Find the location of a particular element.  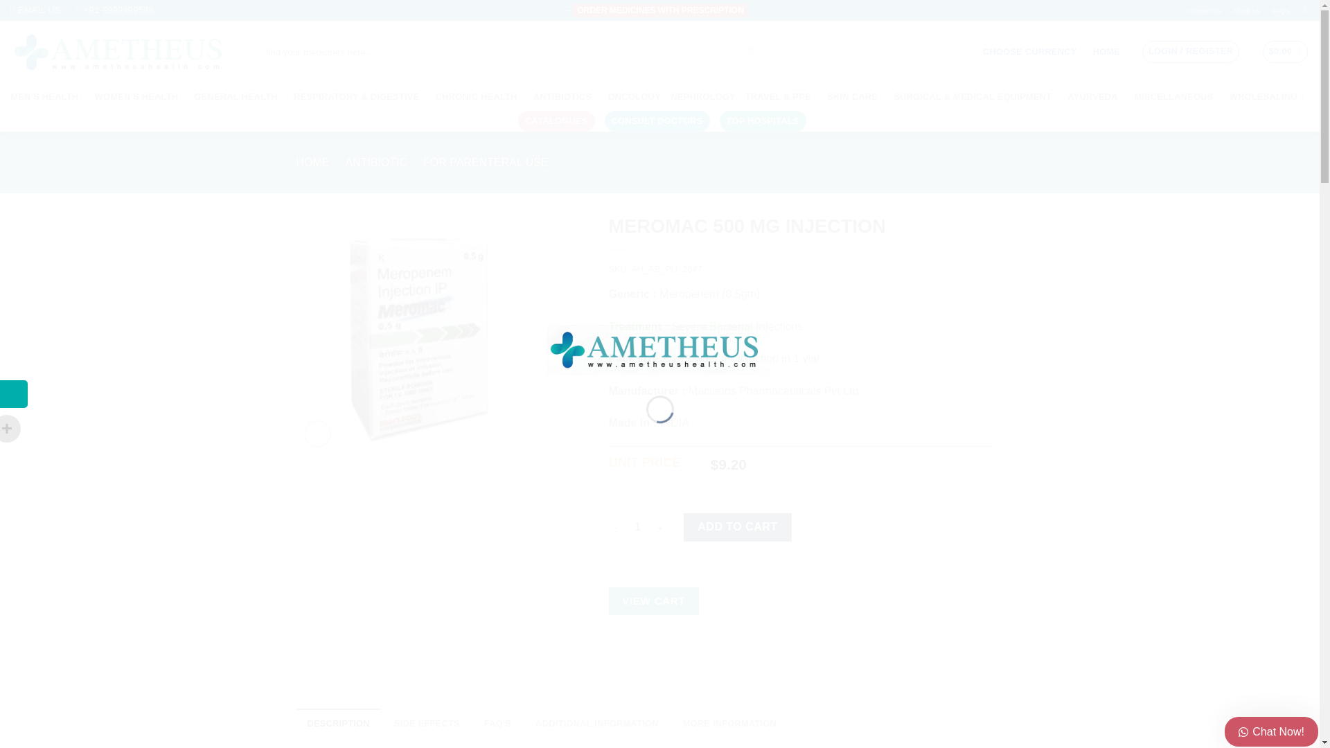

Ametheus Health is located at coordinates (124, 53).